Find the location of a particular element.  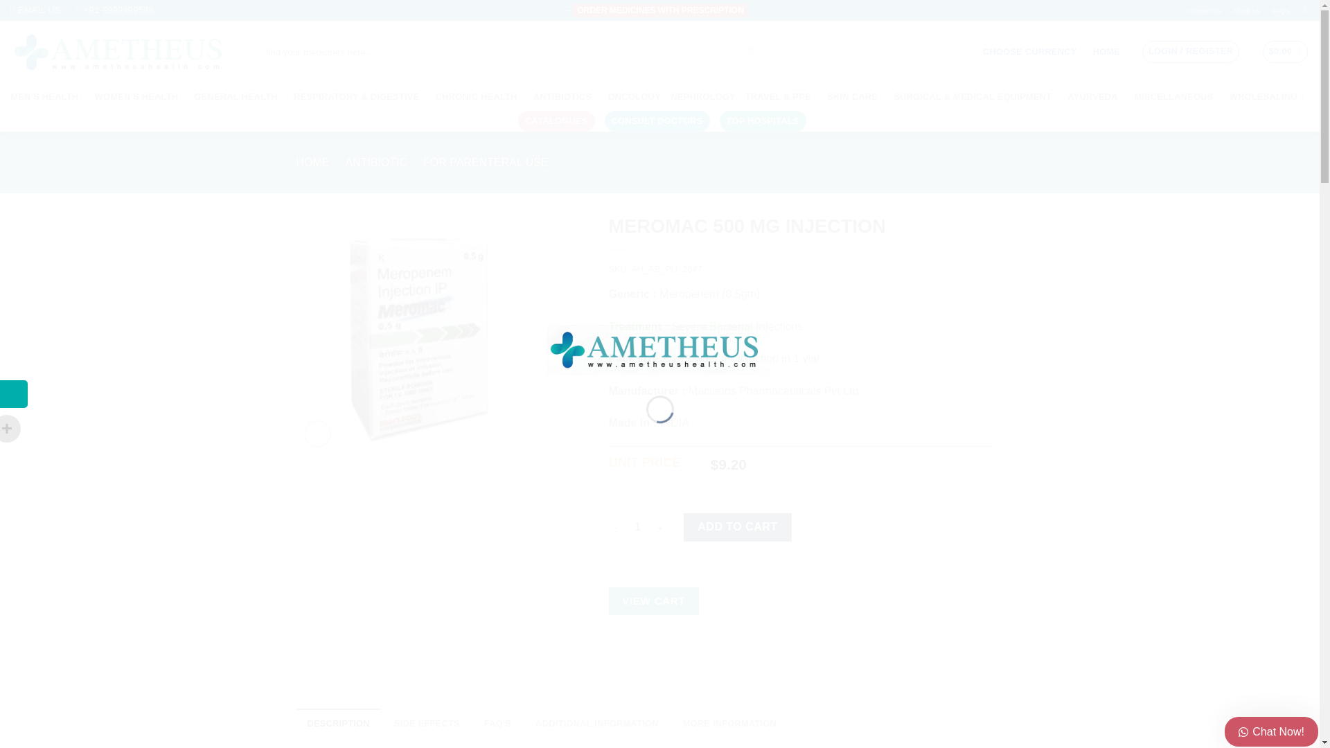

Ametheus Health is located at coordinates (124, 53).